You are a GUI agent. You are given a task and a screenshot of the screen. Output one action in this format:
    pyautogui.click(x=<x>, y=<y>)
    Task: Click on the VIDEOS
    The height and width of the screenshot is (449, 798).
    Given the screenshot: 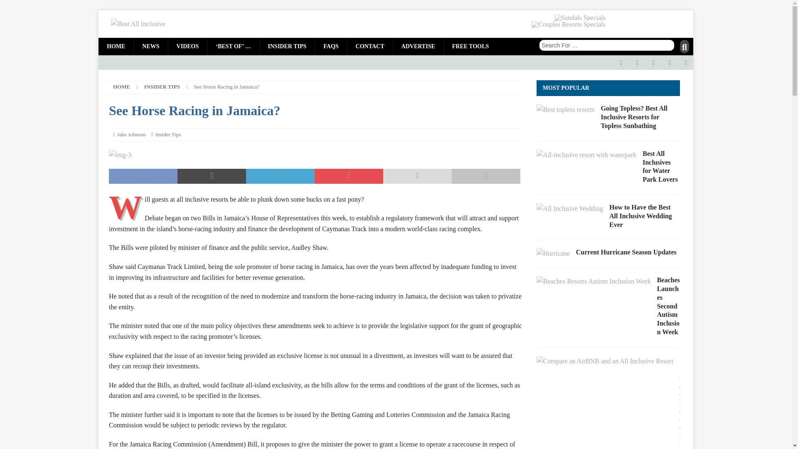 What is the action you would take?
    pyautogui.click(x=187, y=46)
    